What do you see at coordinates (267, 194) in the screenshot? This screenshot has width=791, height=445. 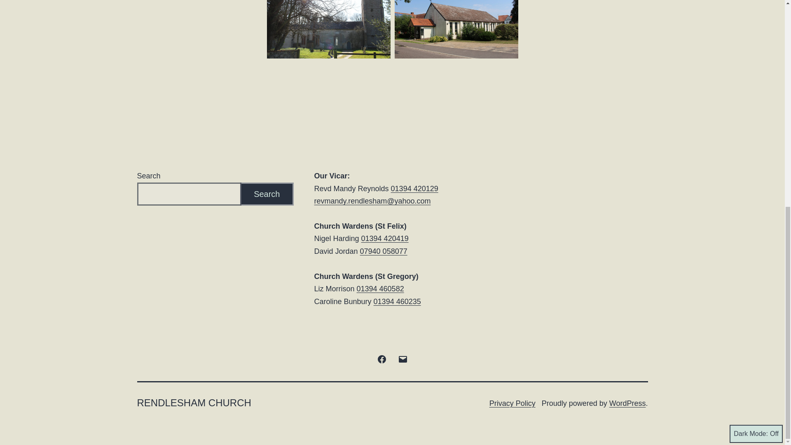 I see `Search` at bounding box center [267, 194].